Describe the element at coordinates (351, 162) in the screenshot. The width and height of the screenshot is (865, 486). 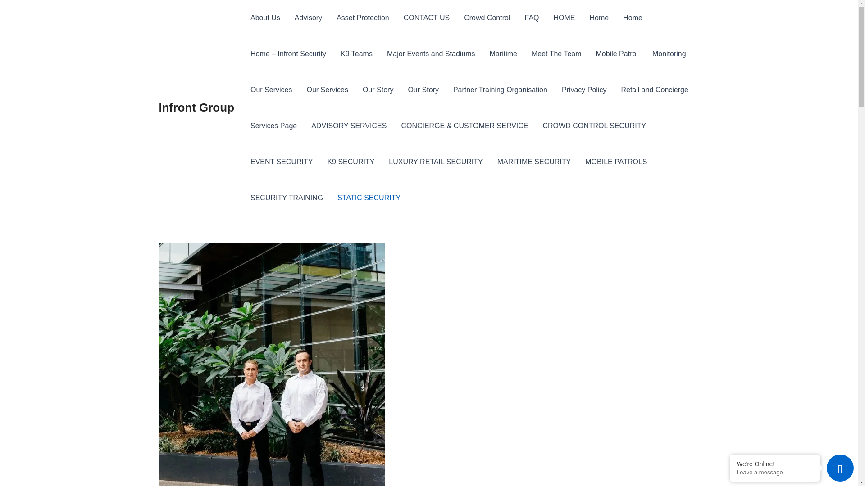
I see `K9 SECURITY` at that location.